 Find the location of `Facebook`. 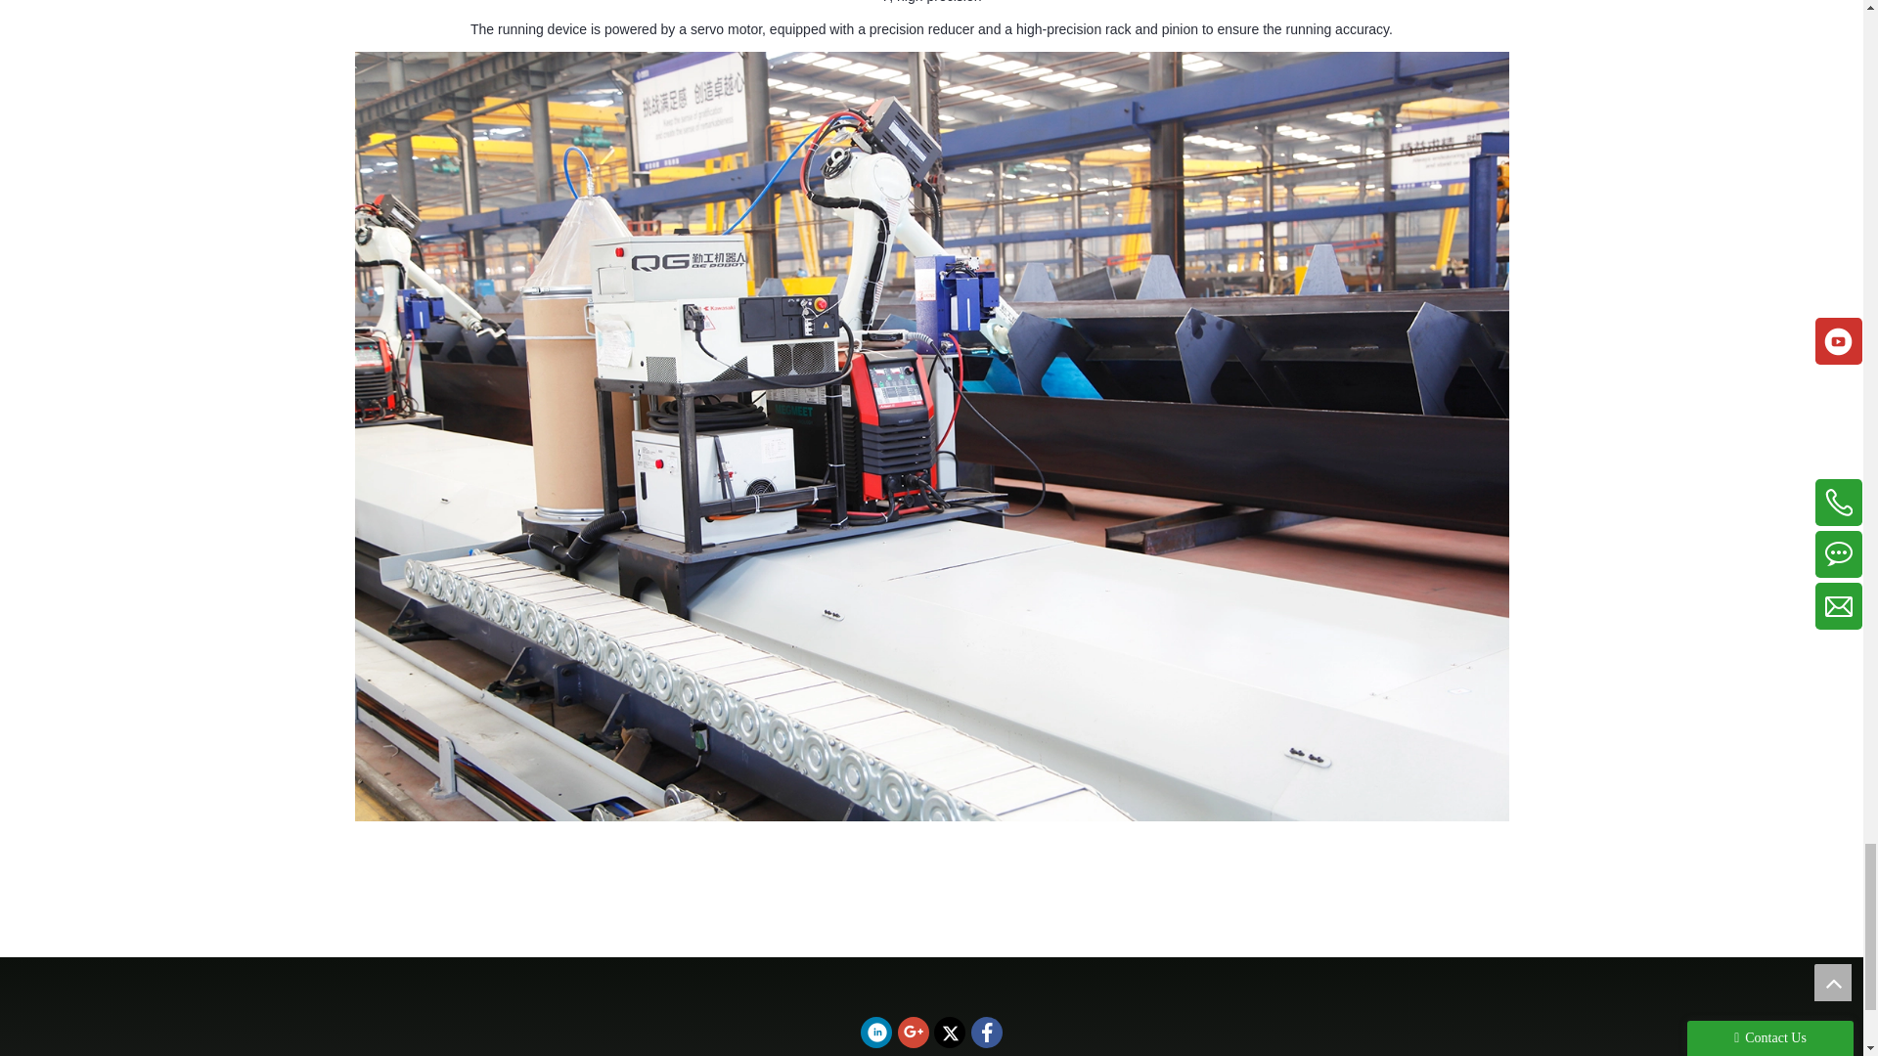

Facebook is located at coordinates (986, 1033).